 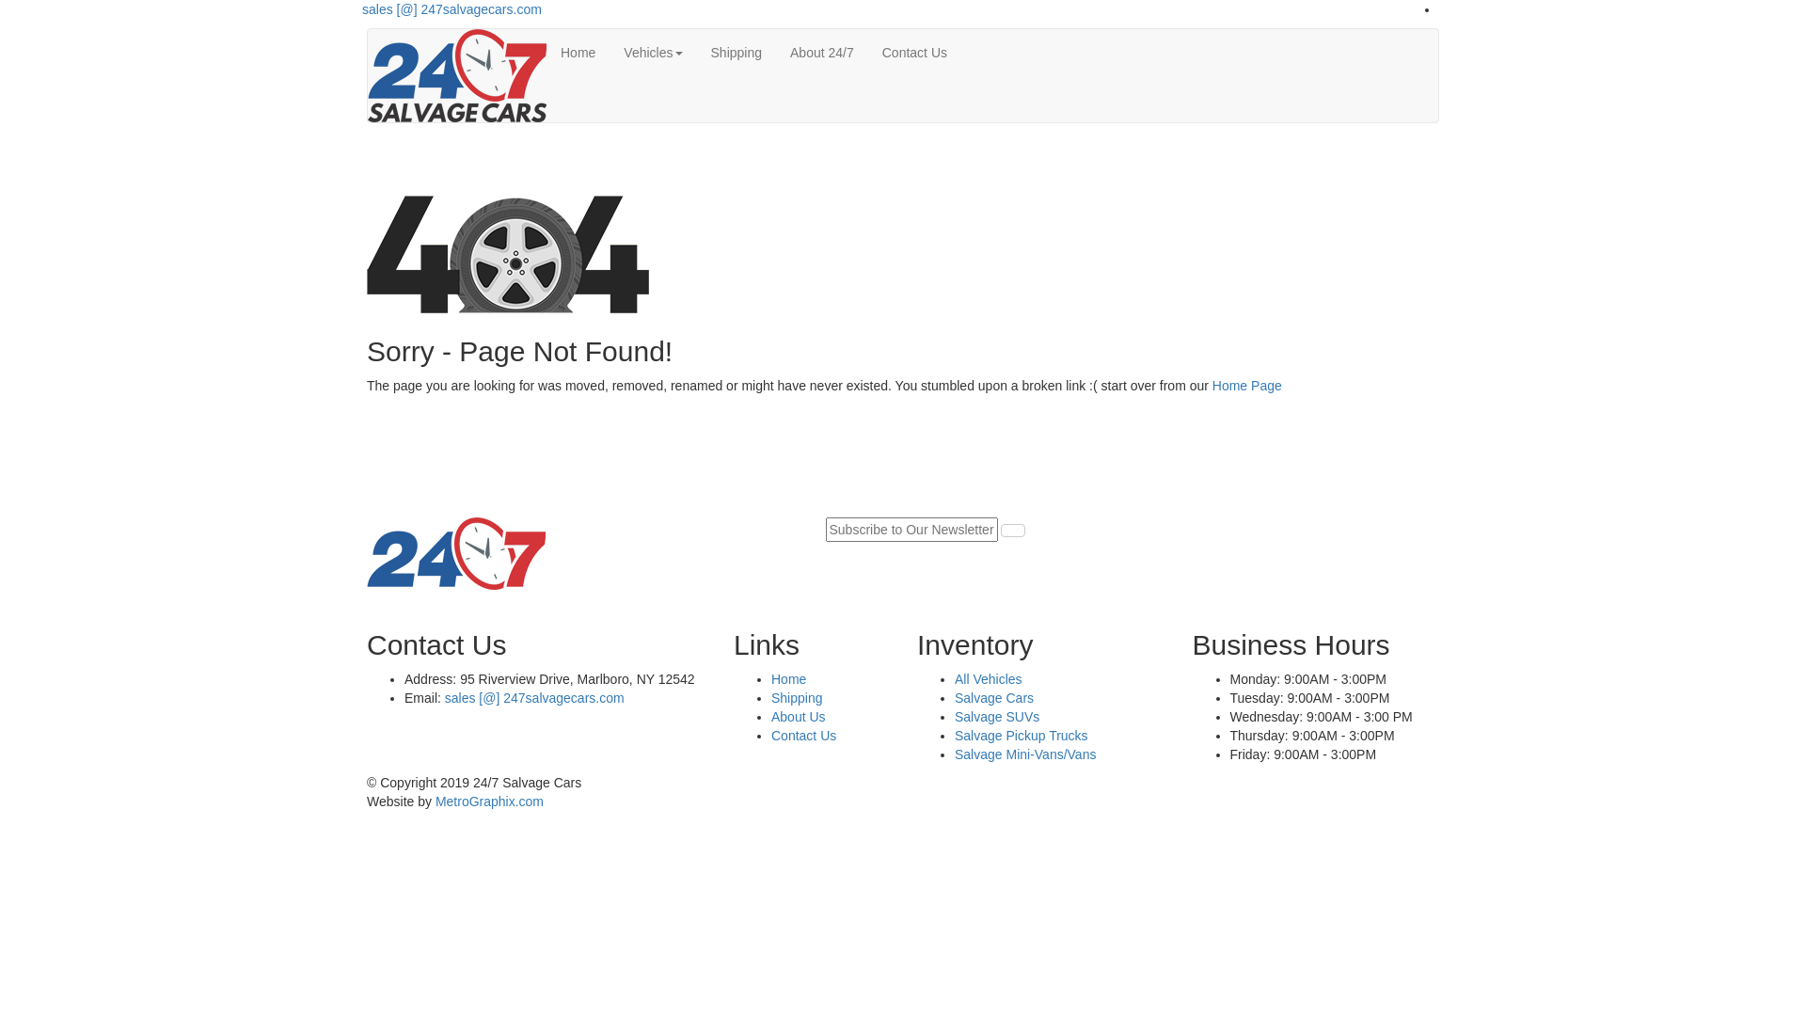 I want to click on Vehicles, so click(x=653, y=53).